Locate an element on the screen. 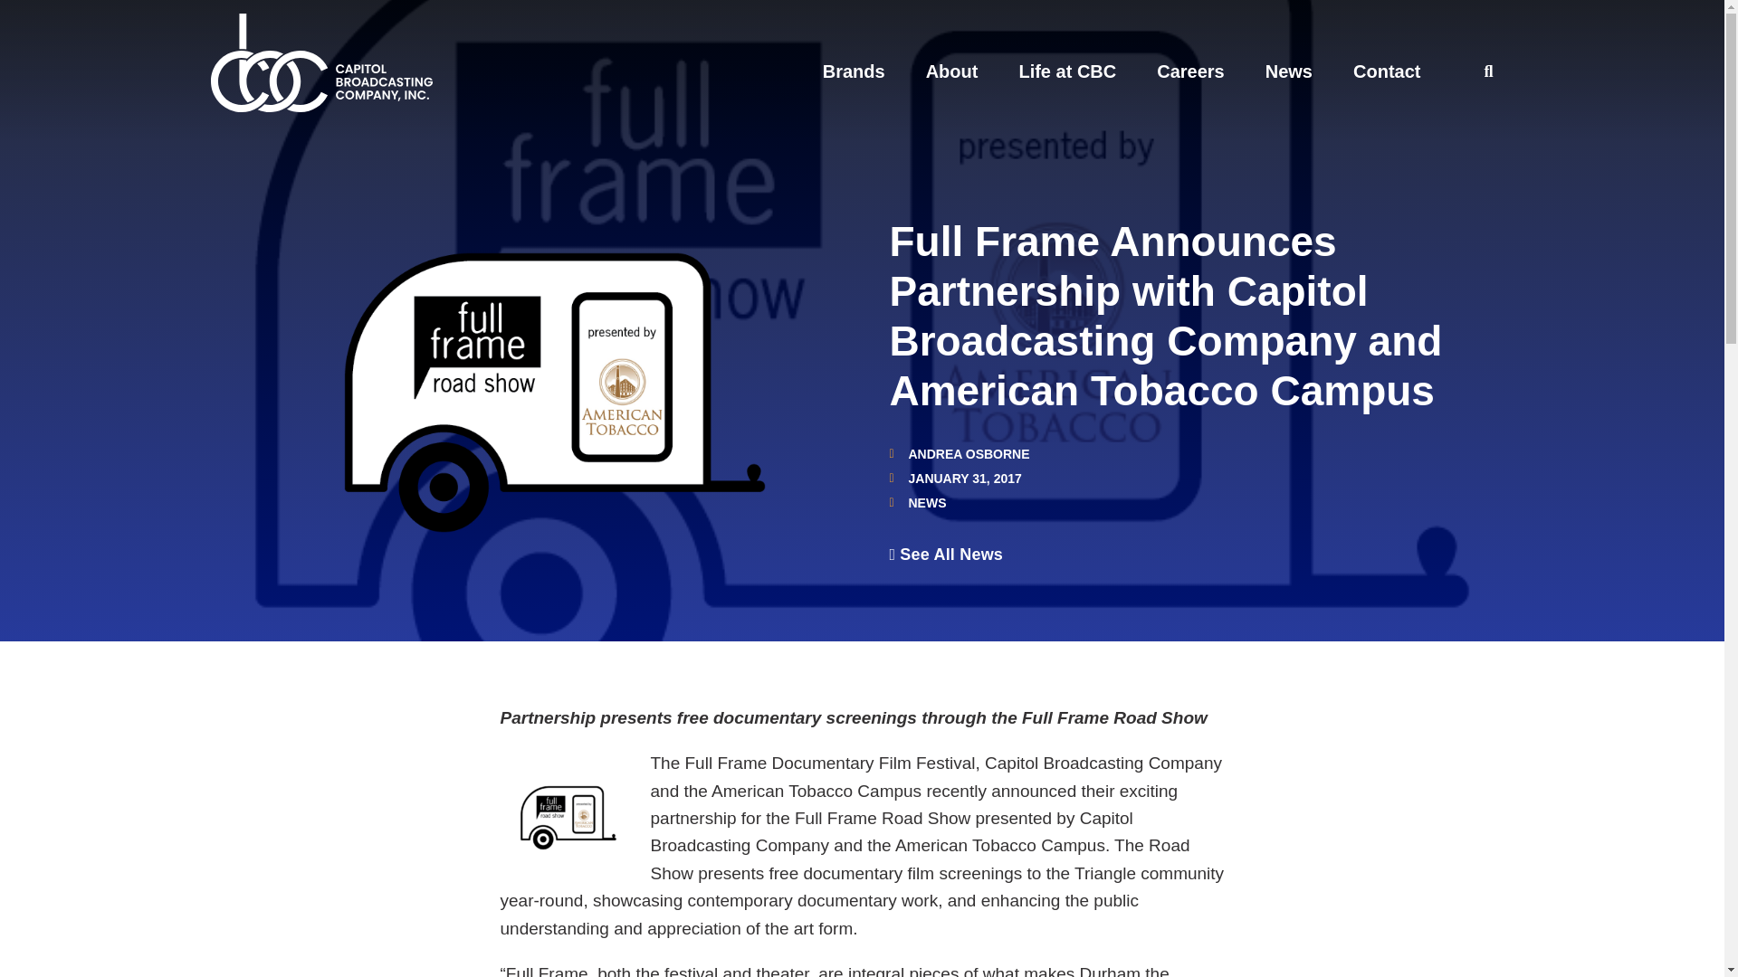  News is located at coordinates (1288, 71).